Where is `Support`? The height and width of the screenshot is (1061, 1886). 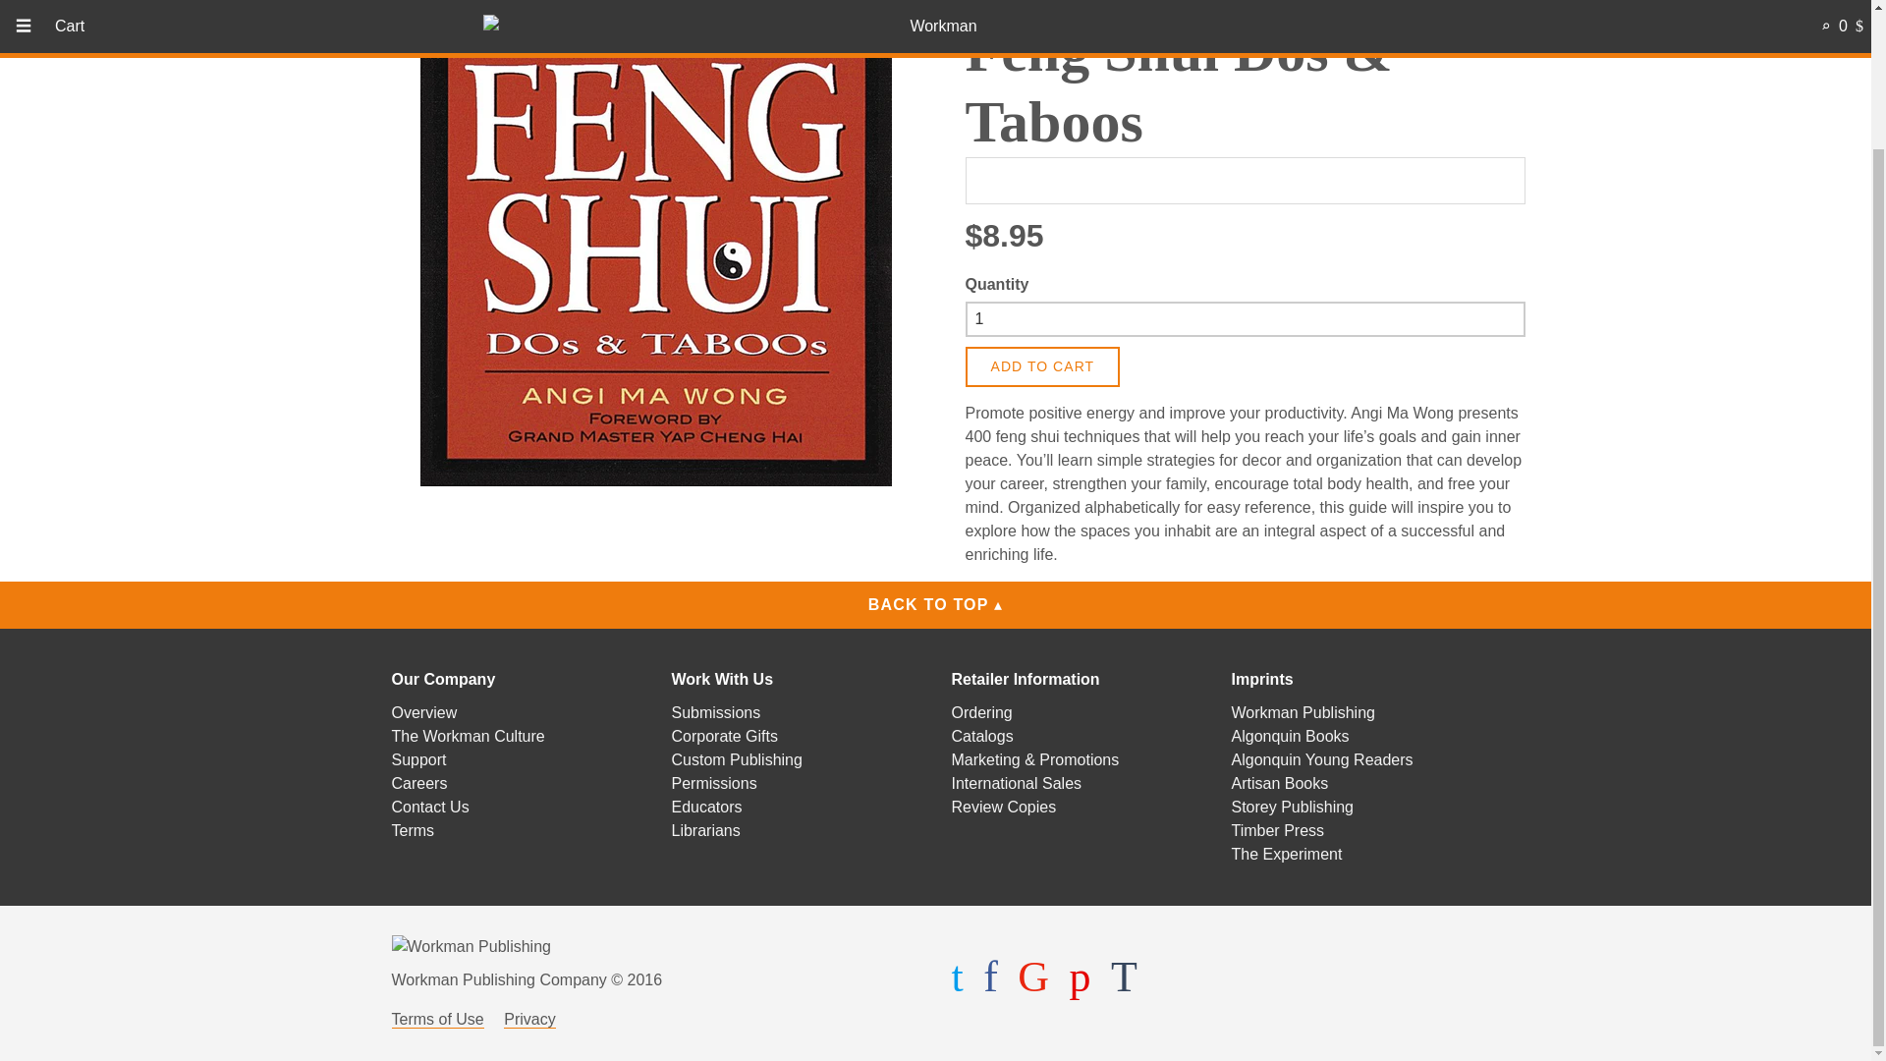
Support is located at coordinates (417, 758).